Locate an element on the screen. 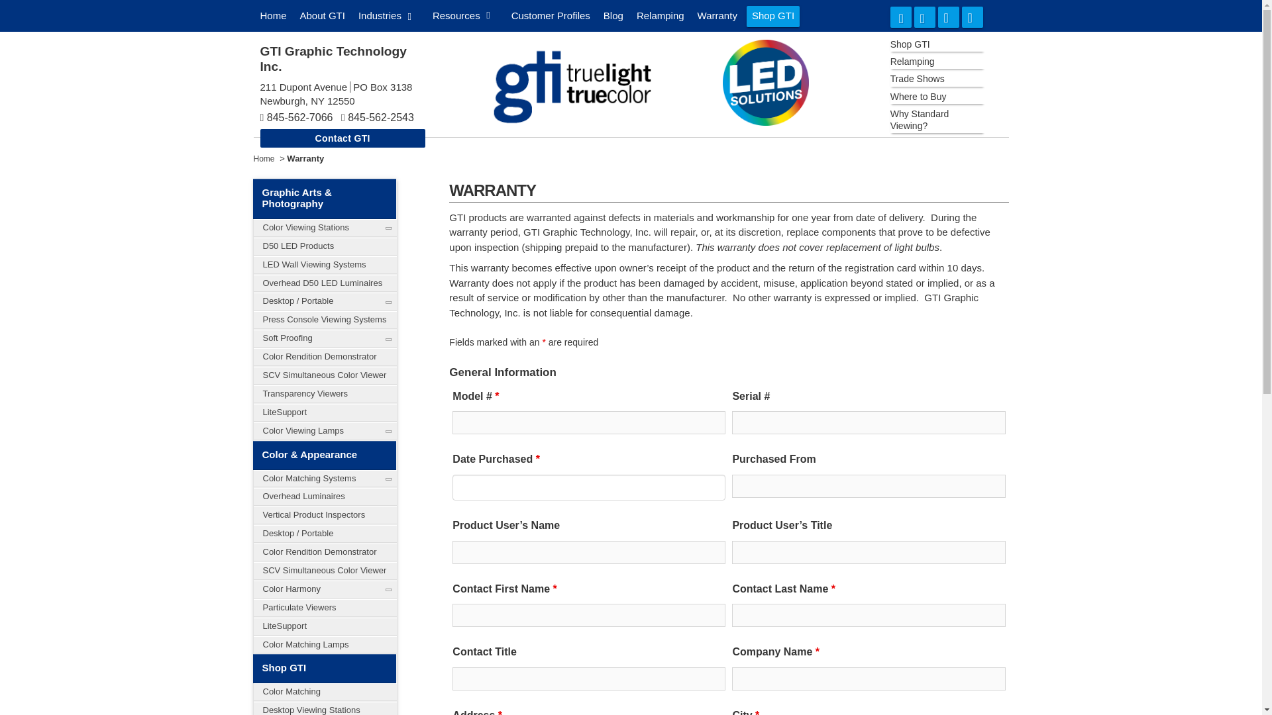 The height and width of the screenshot is (715, 1272). Warranty is located at coordinates (717, 16).